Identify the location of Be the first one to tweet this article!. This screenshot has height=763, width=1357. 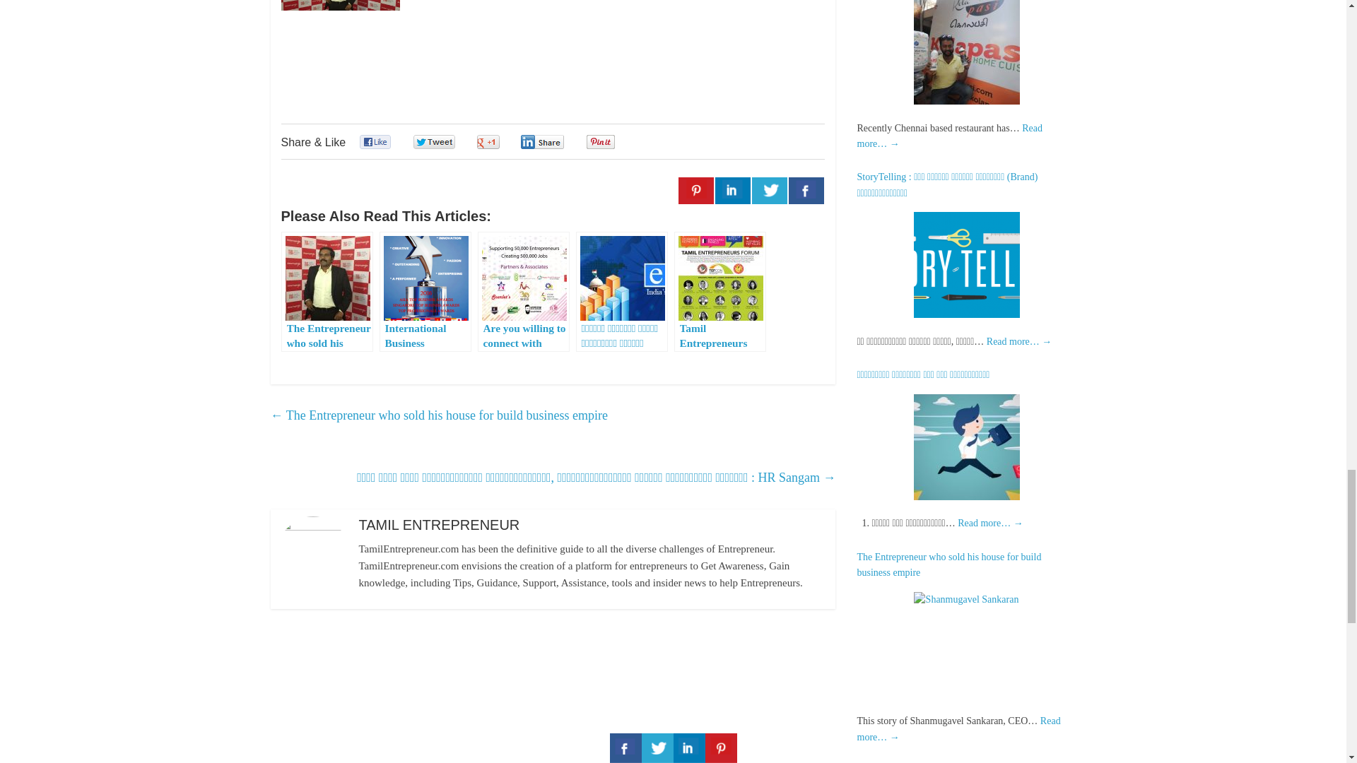
(449, 142).